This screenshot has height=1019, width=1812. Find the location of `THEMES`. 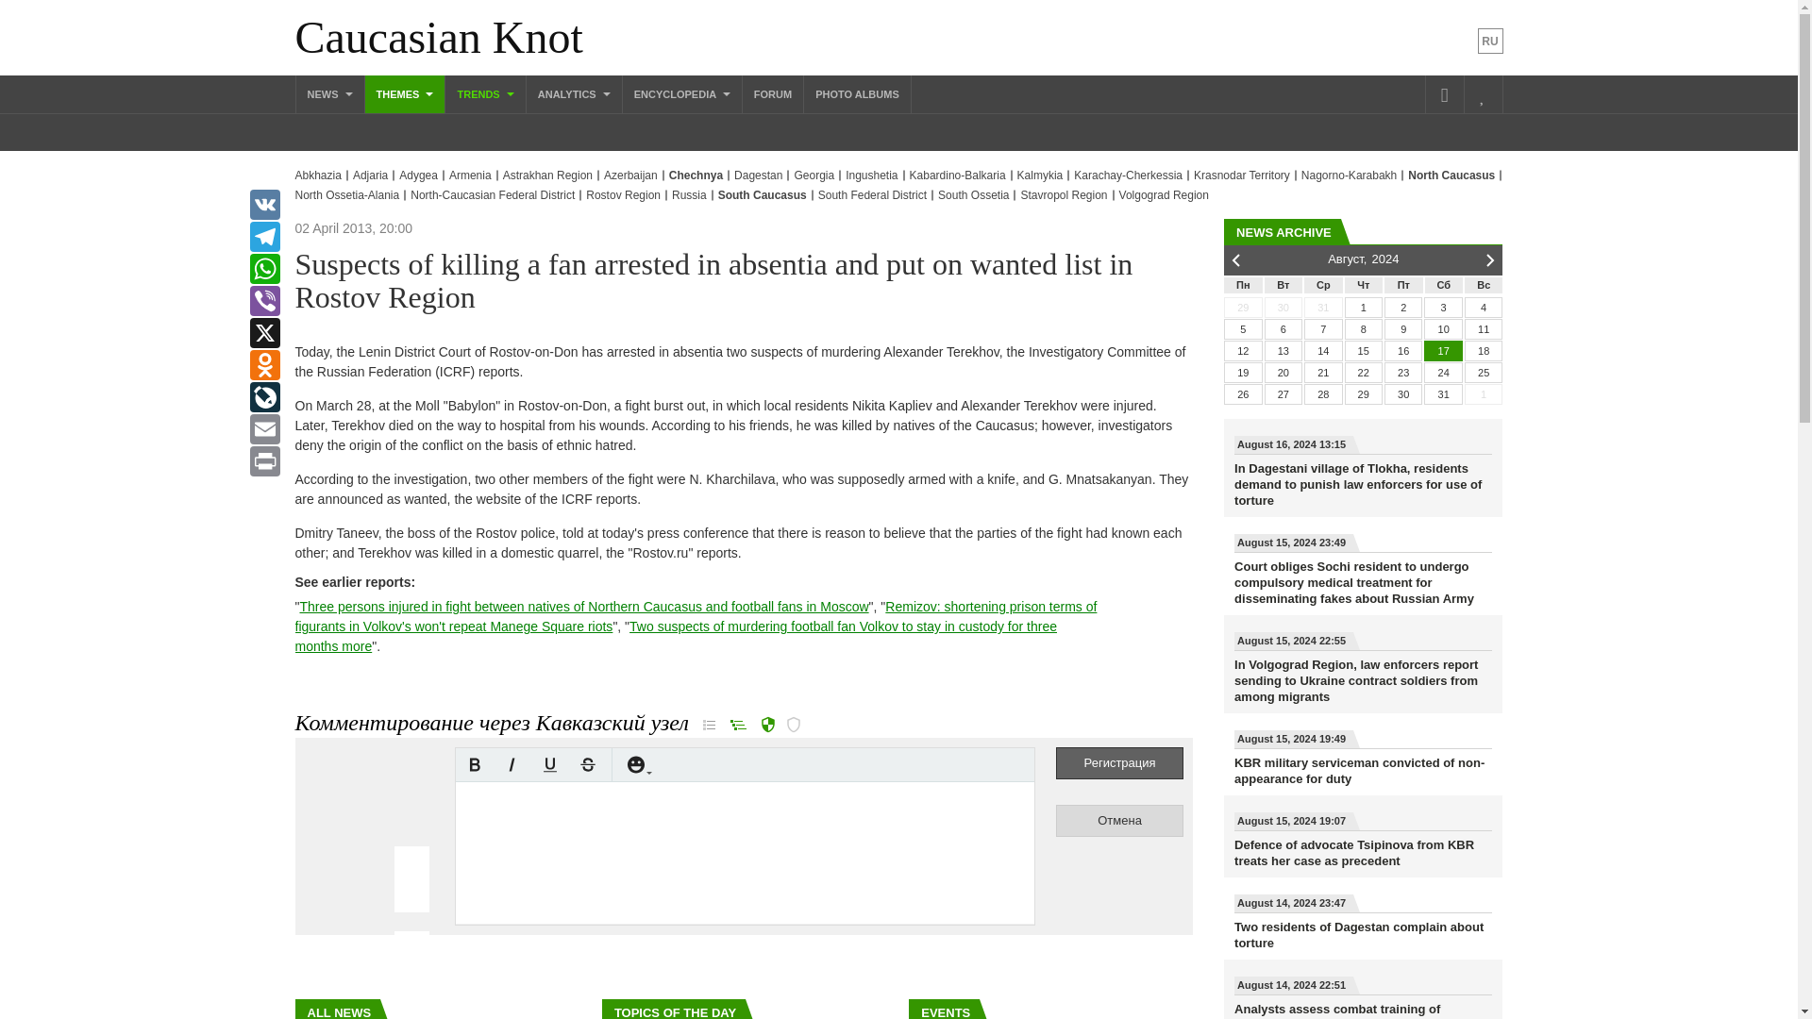

THEMES is located at coordinates (406, 93).